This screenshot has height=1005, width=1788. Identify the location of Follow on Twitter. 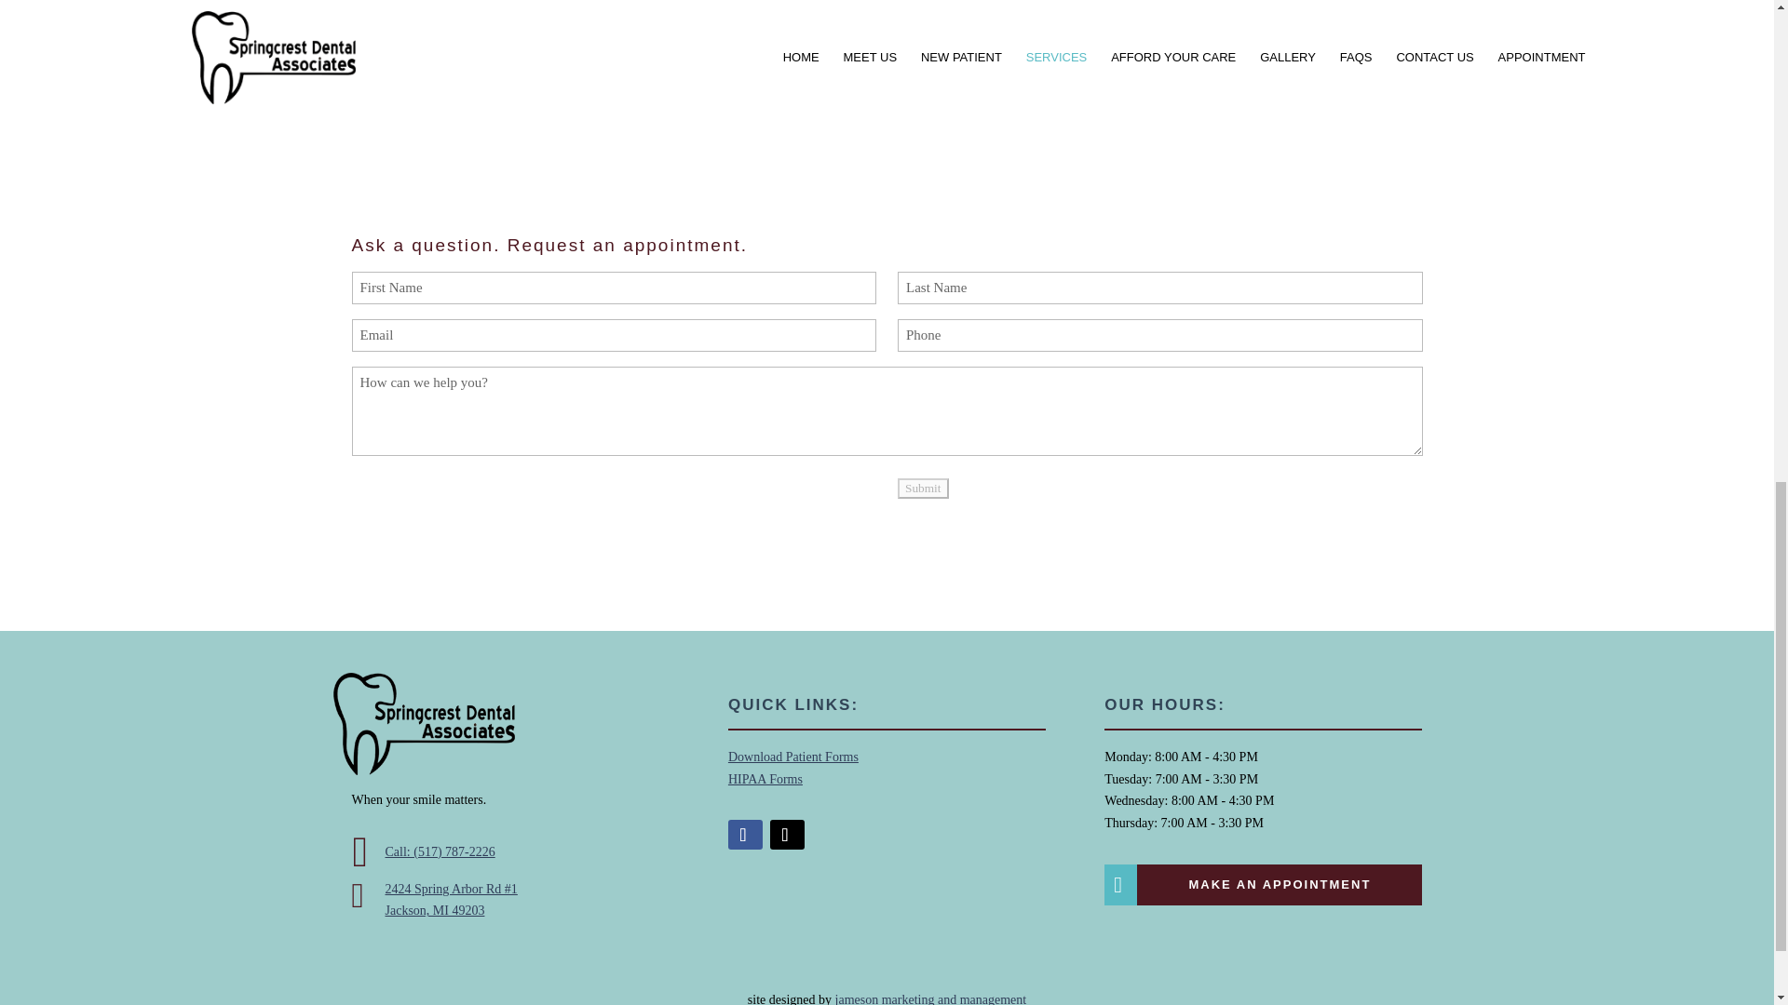
(788, 834).